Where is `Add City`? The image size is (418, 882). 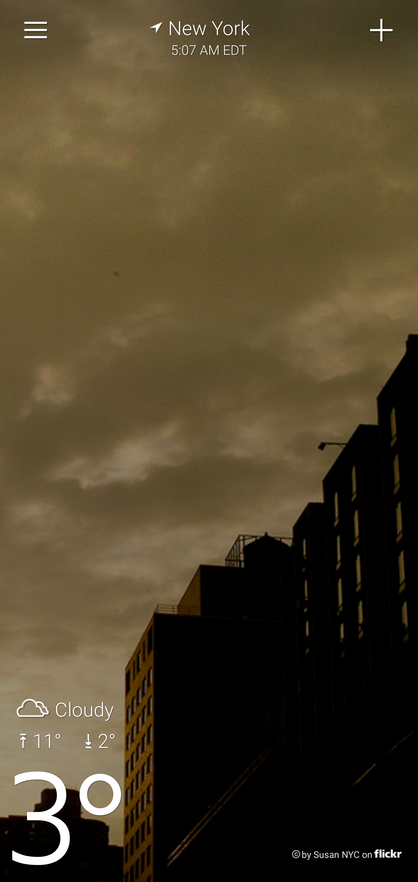
Add City is located at coordinates (382, 30).